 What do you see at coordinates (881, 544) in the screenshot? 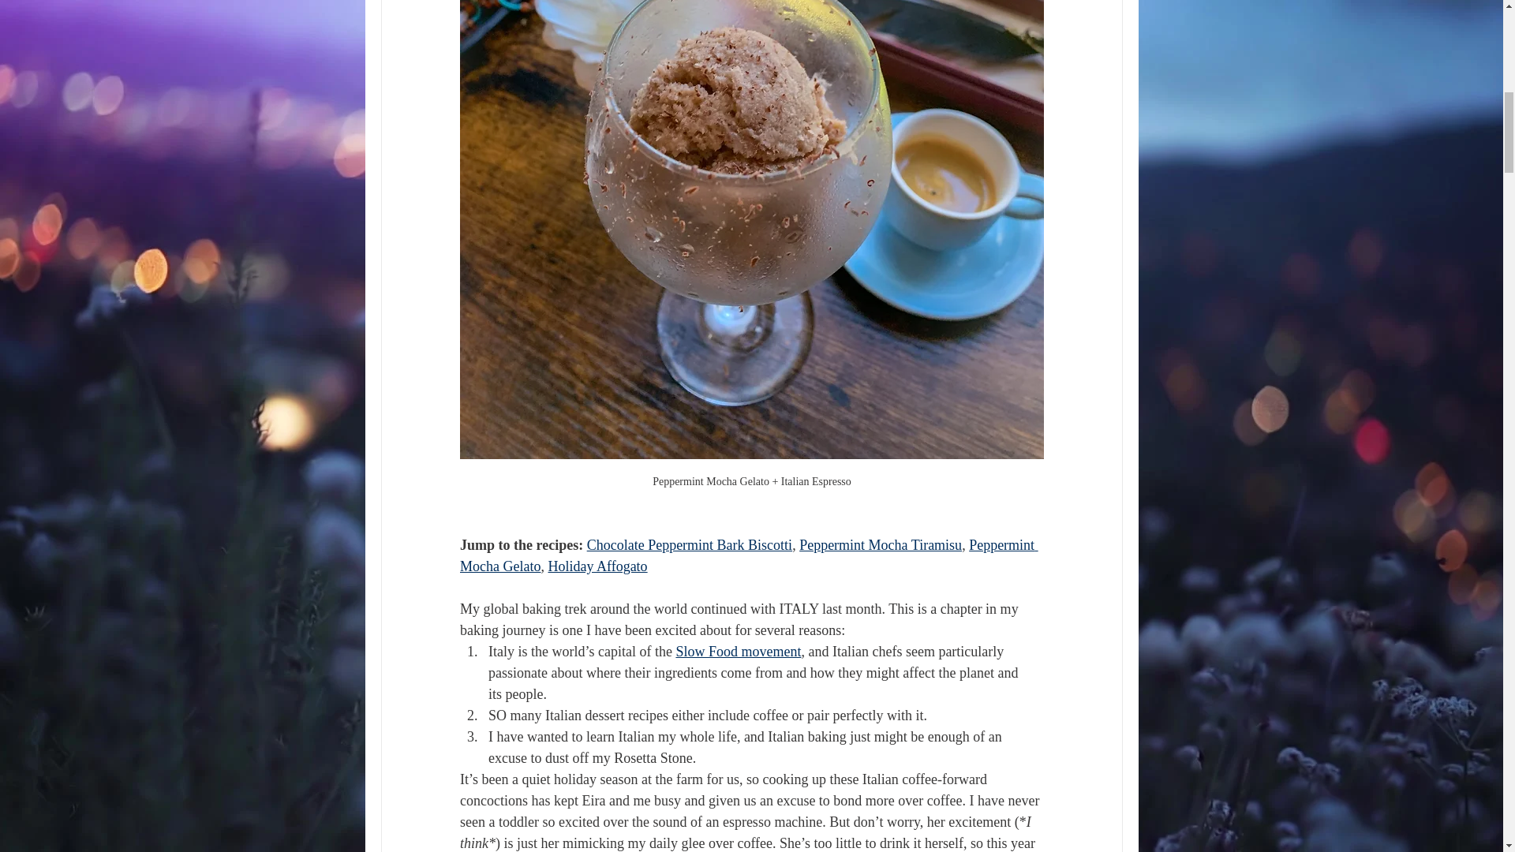
I see `Peppermint Mocha Tiramisu` at bounding box center [881, 544].